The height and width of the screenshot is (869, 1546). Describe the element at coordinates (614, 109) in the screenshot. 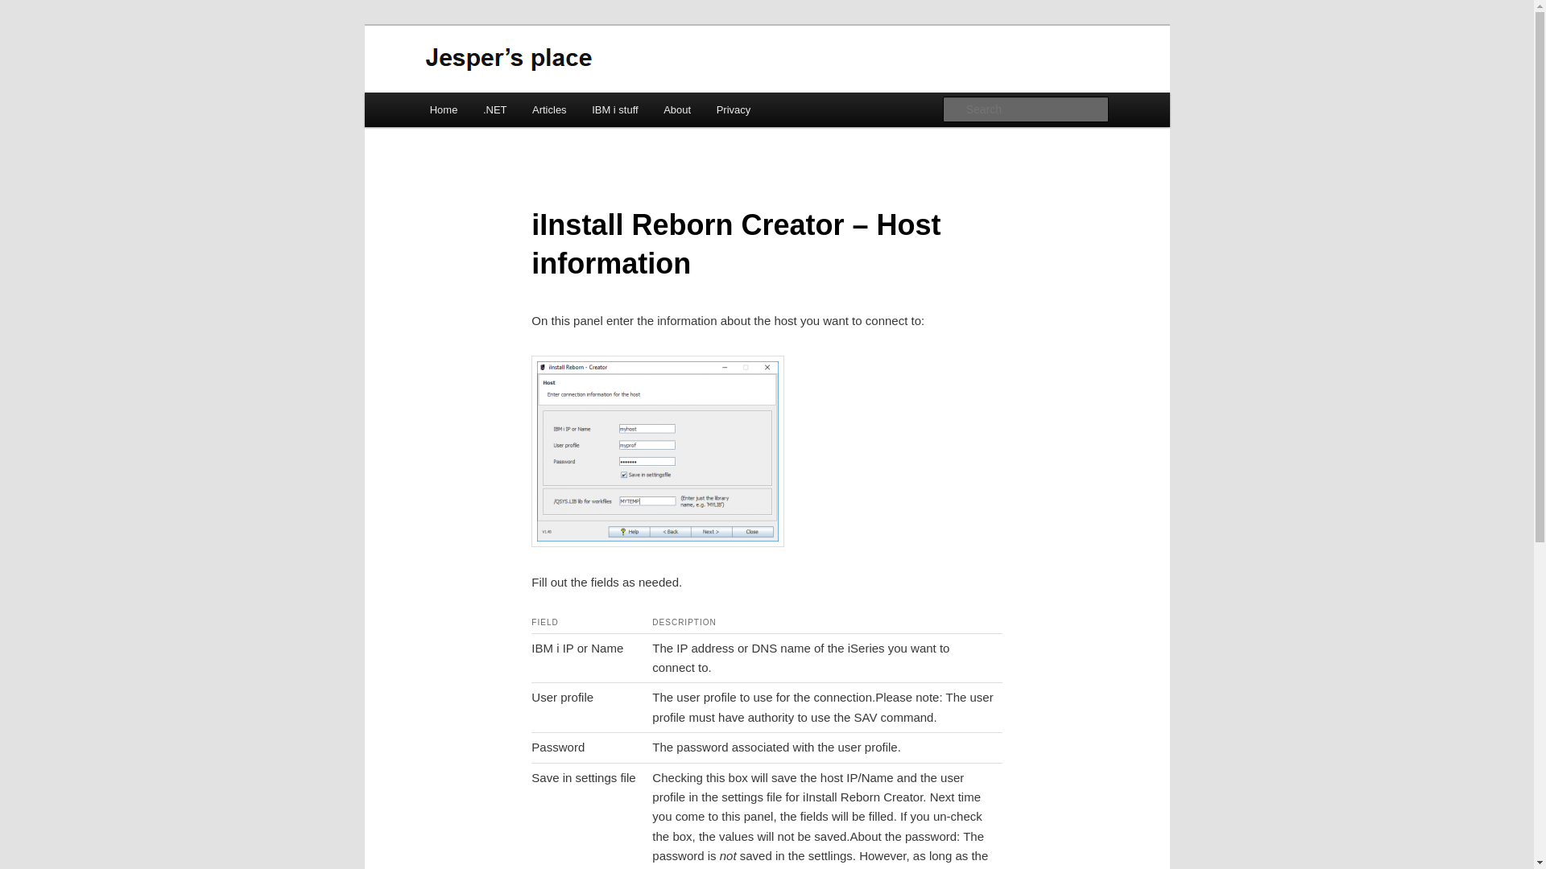

I see `IBM i stuff` at that location.